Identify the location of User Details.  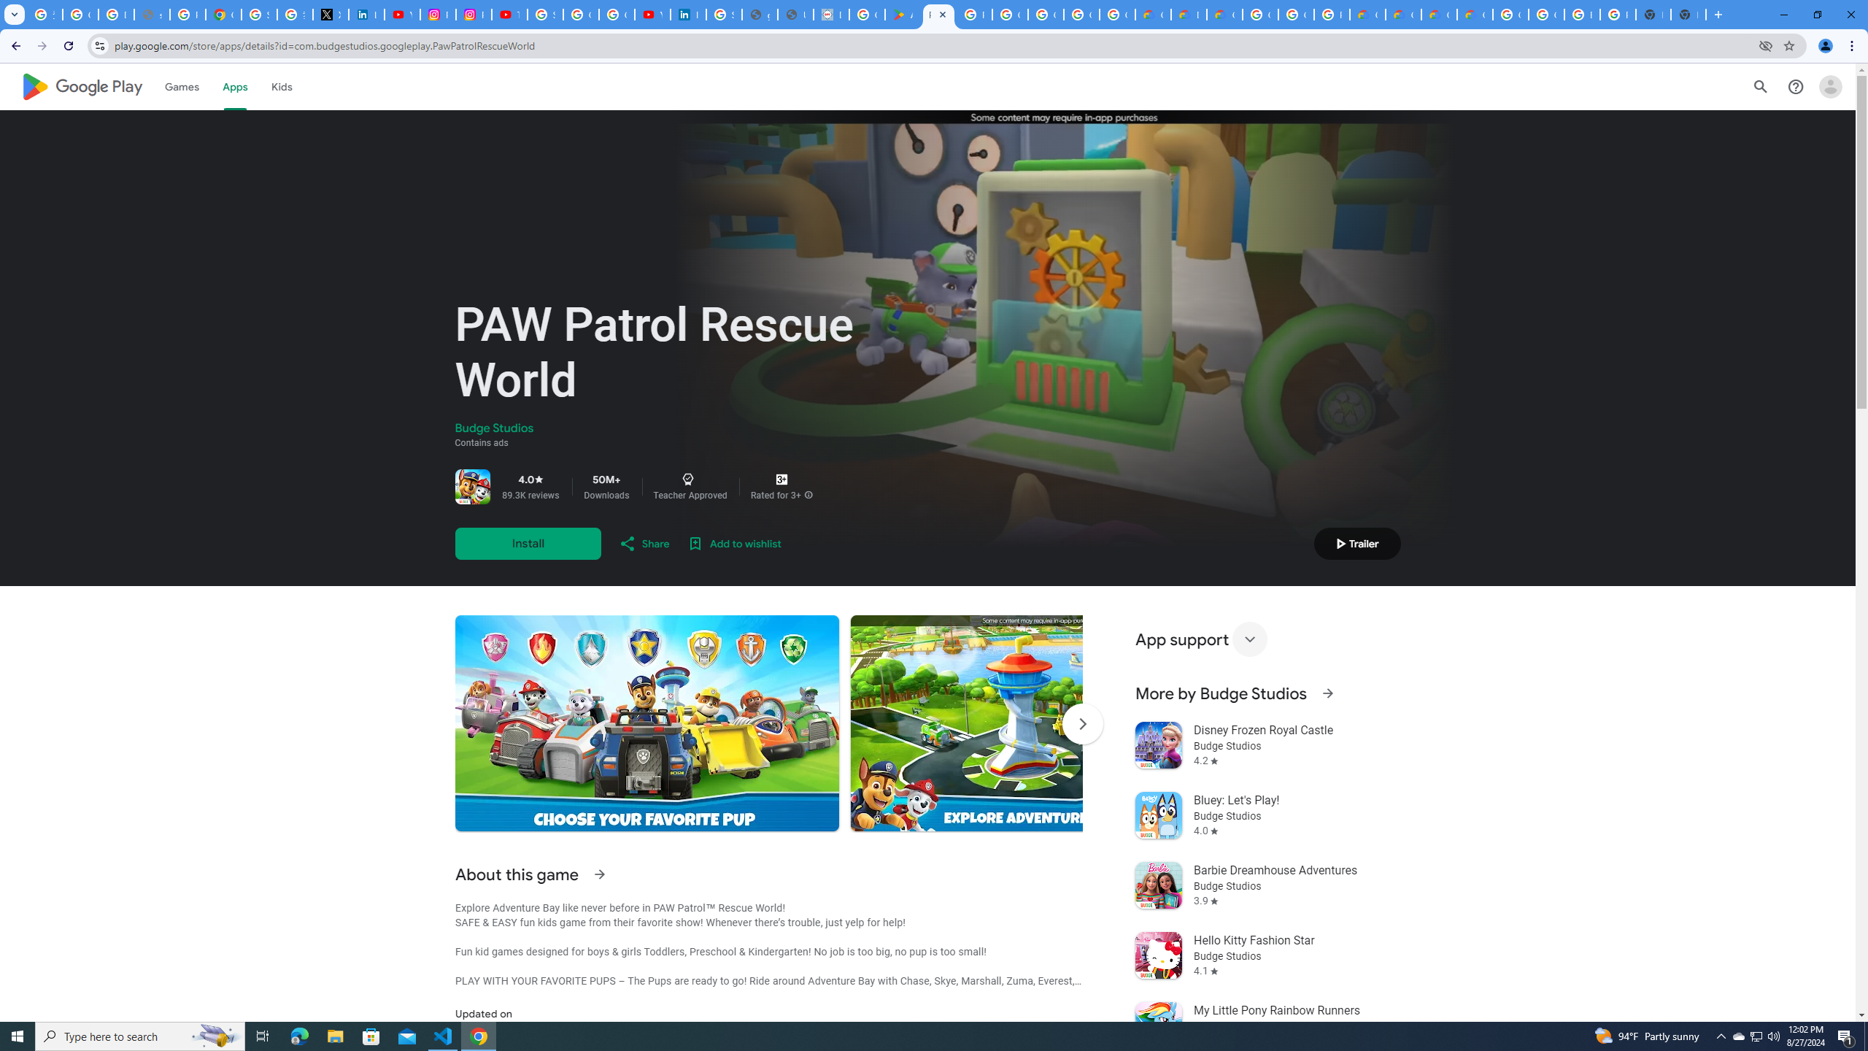
(795, 15).